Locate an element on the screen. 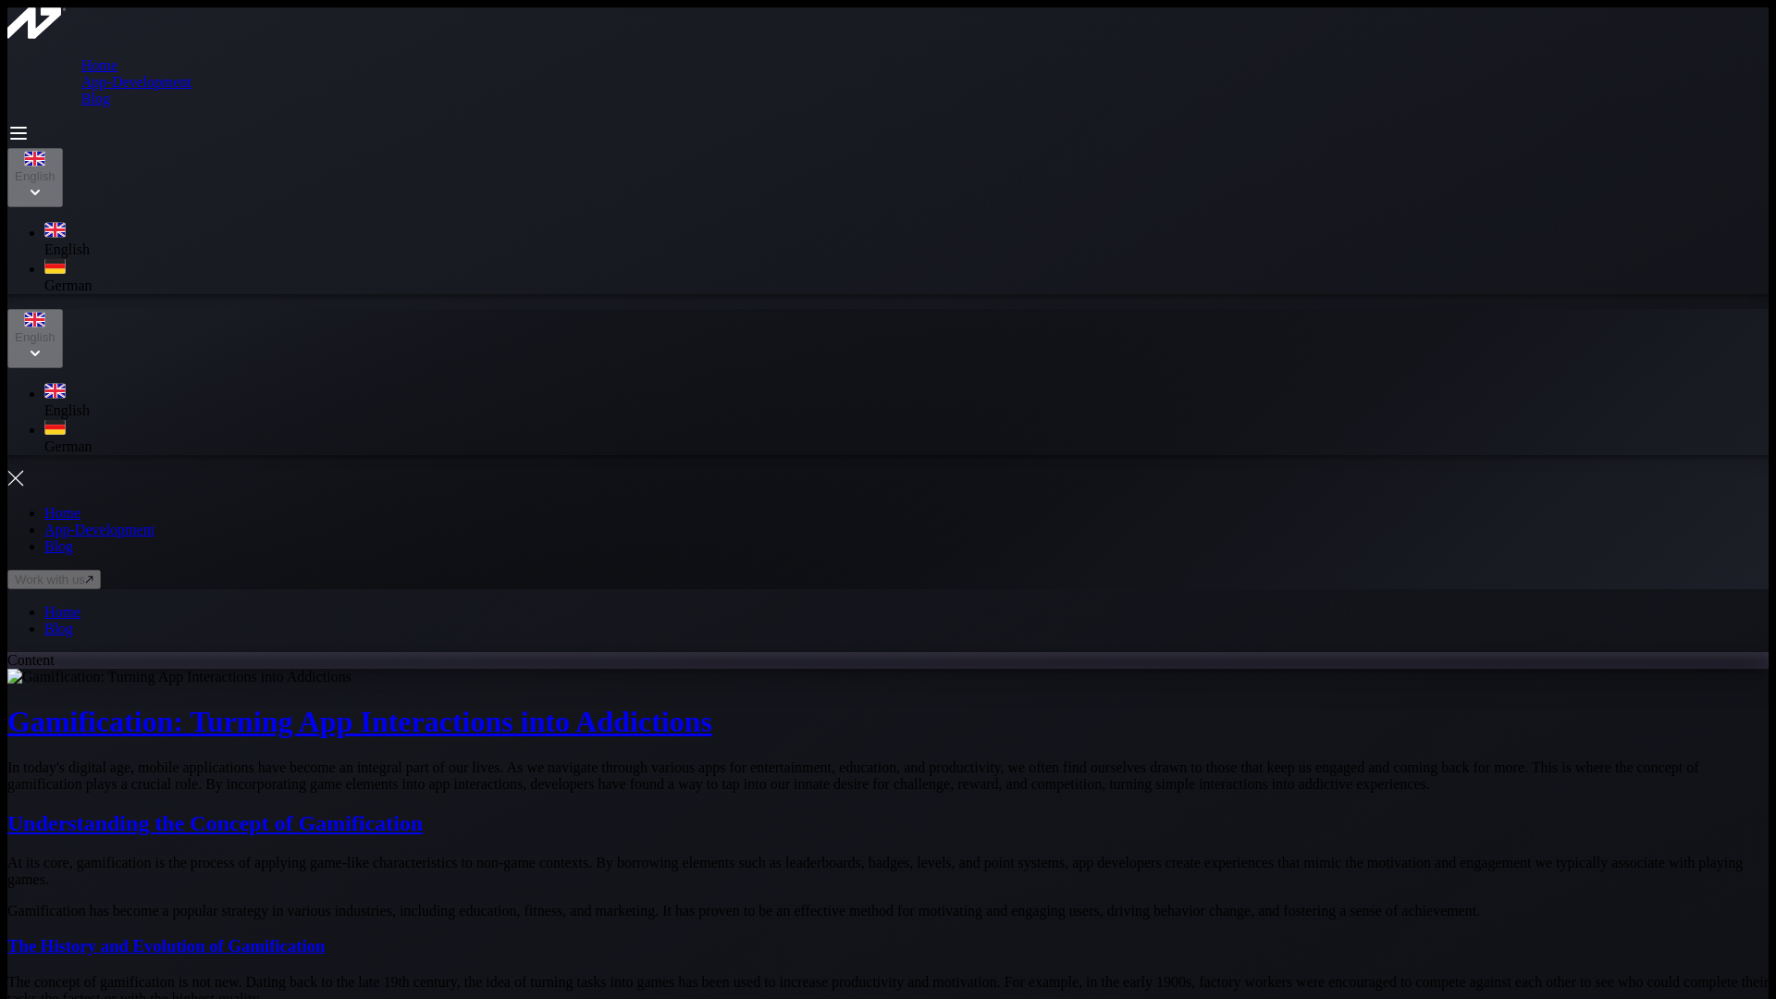  Blog is located at coordinates (58, 546).